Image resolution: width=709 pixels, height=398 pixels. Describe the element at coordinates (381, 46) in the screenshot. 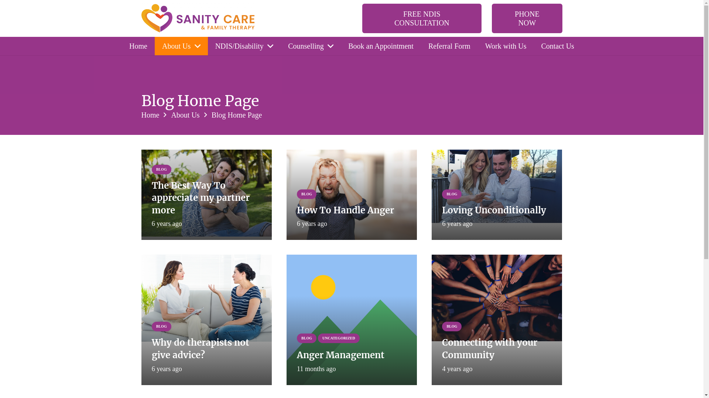

I see `Book an Appointment` at that location.